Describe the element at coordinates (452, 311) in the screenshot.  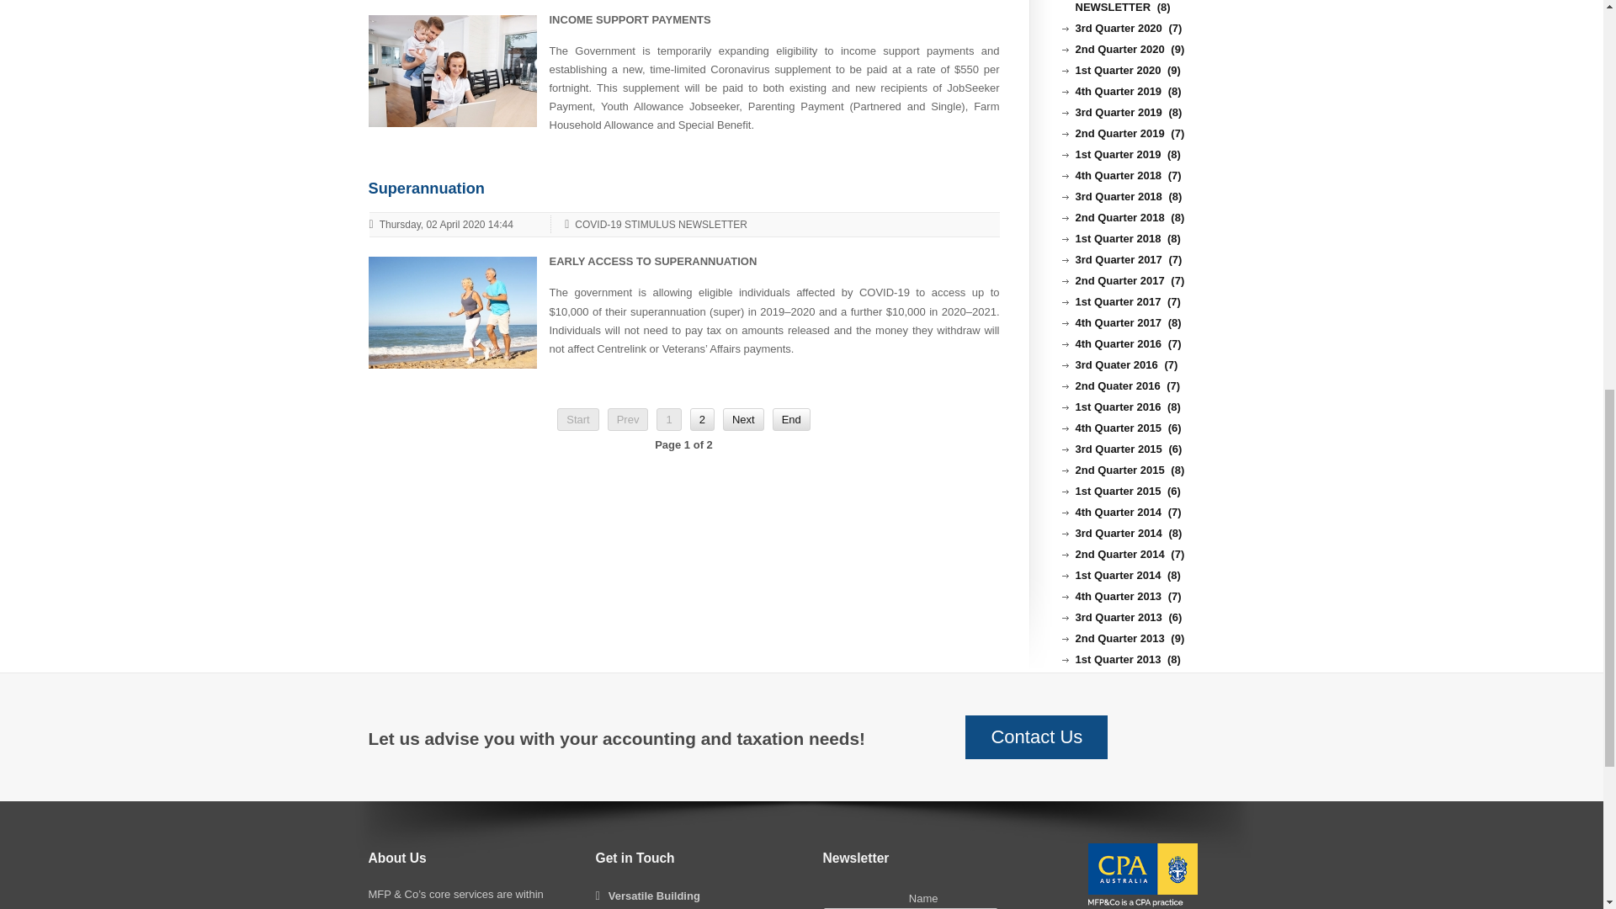
I see `Superannuation` at that location.